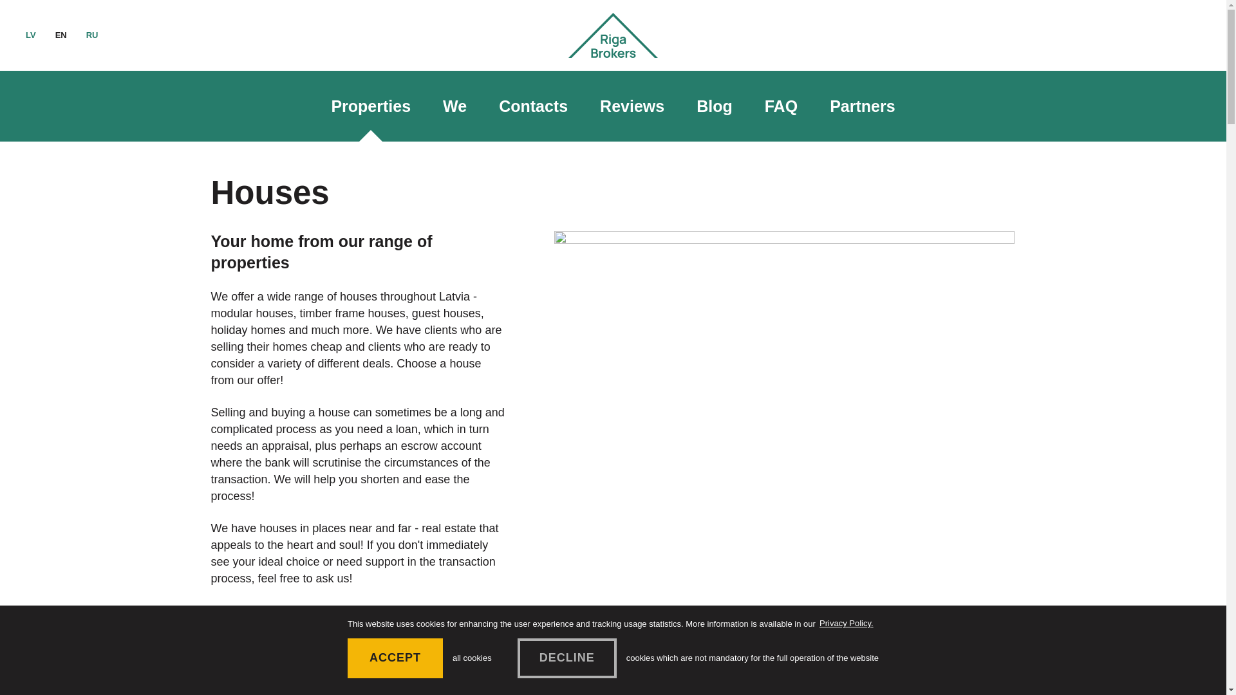 Image resolution: width=1236 pixels, height=695 pixels. What do you see at coordinates (61, 35) in the screenshot?
I see `EN` at bounding box center [61, 35].